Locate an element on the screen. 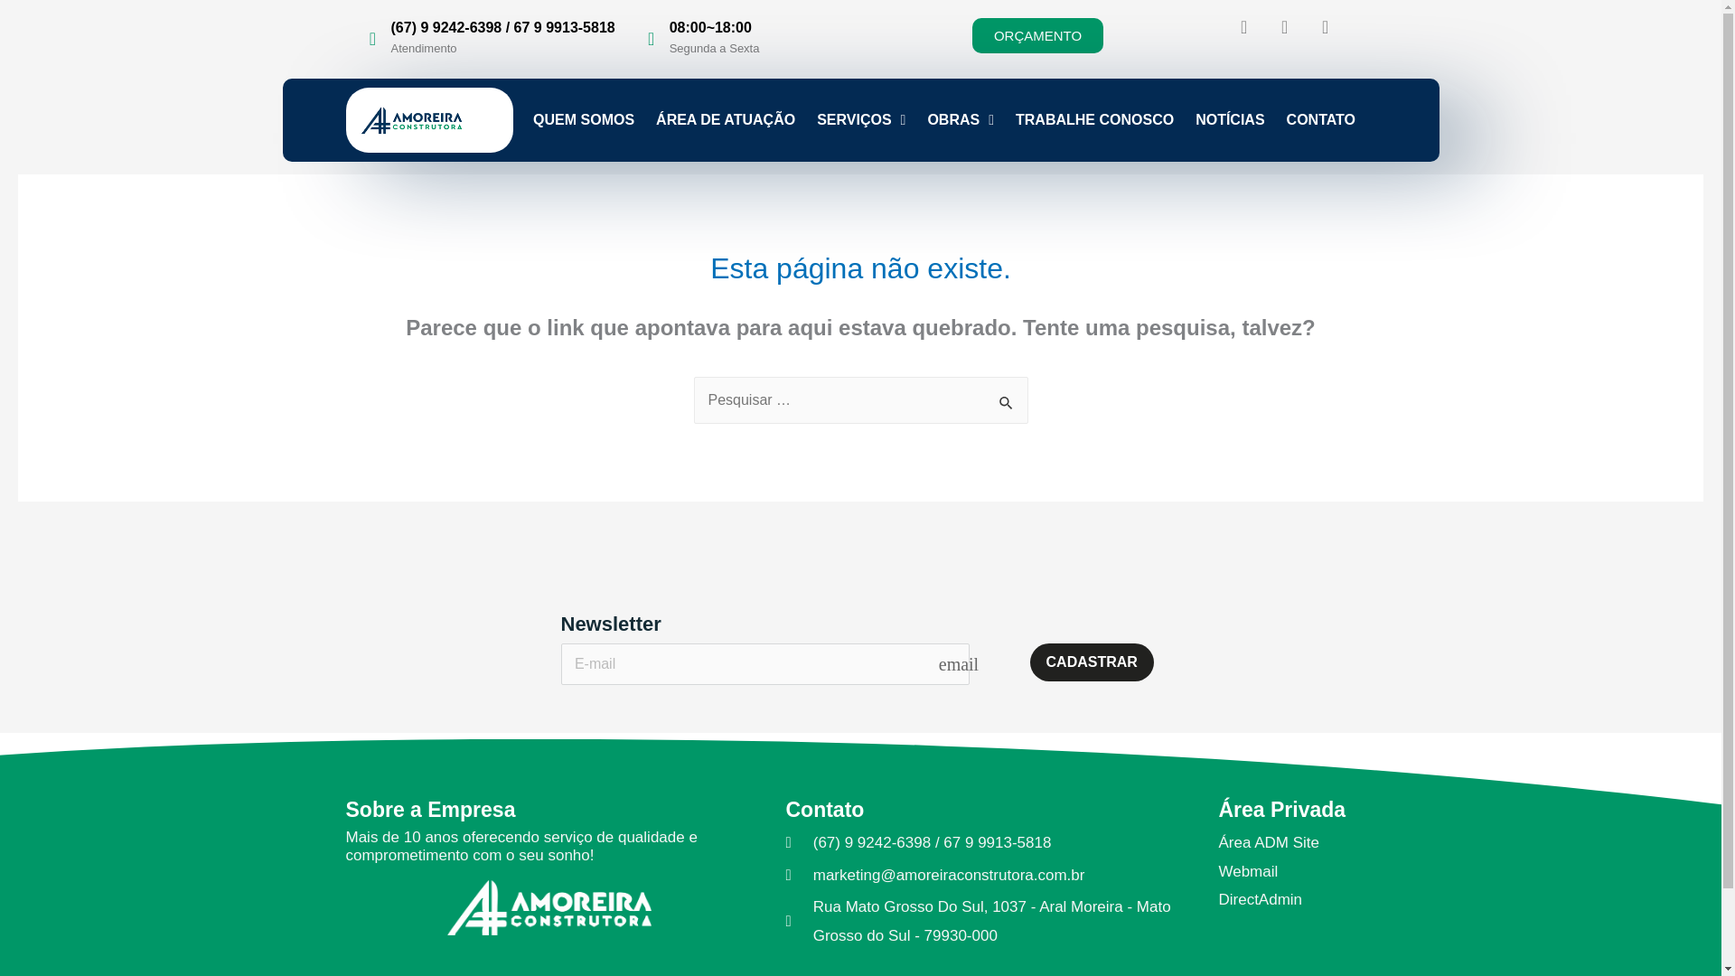 This screenshot has height=976, width=1735. QUEM SOMOS is located at coordinates (584, 119).